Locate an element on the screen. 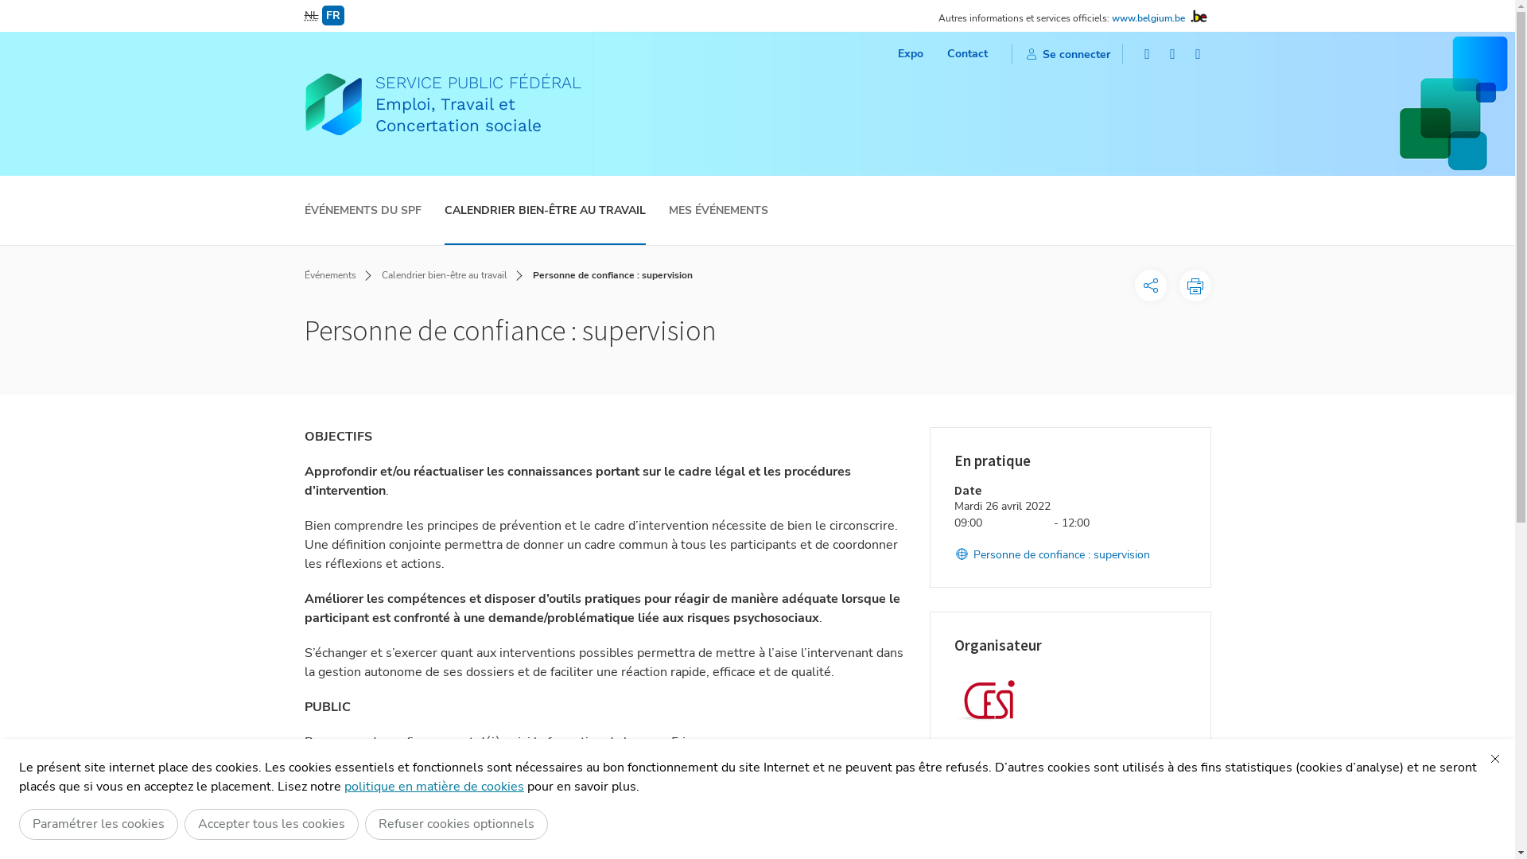 The height and width of the screenshot is (859, 1527). www.belgium.be is located at coordinates (1148, 18).